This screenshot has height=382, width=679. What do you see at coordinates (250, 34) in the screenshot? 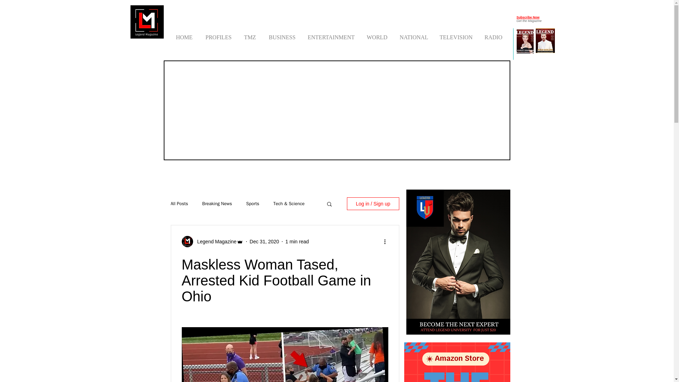
I see `TMZ` at bounding box center [250, 34].